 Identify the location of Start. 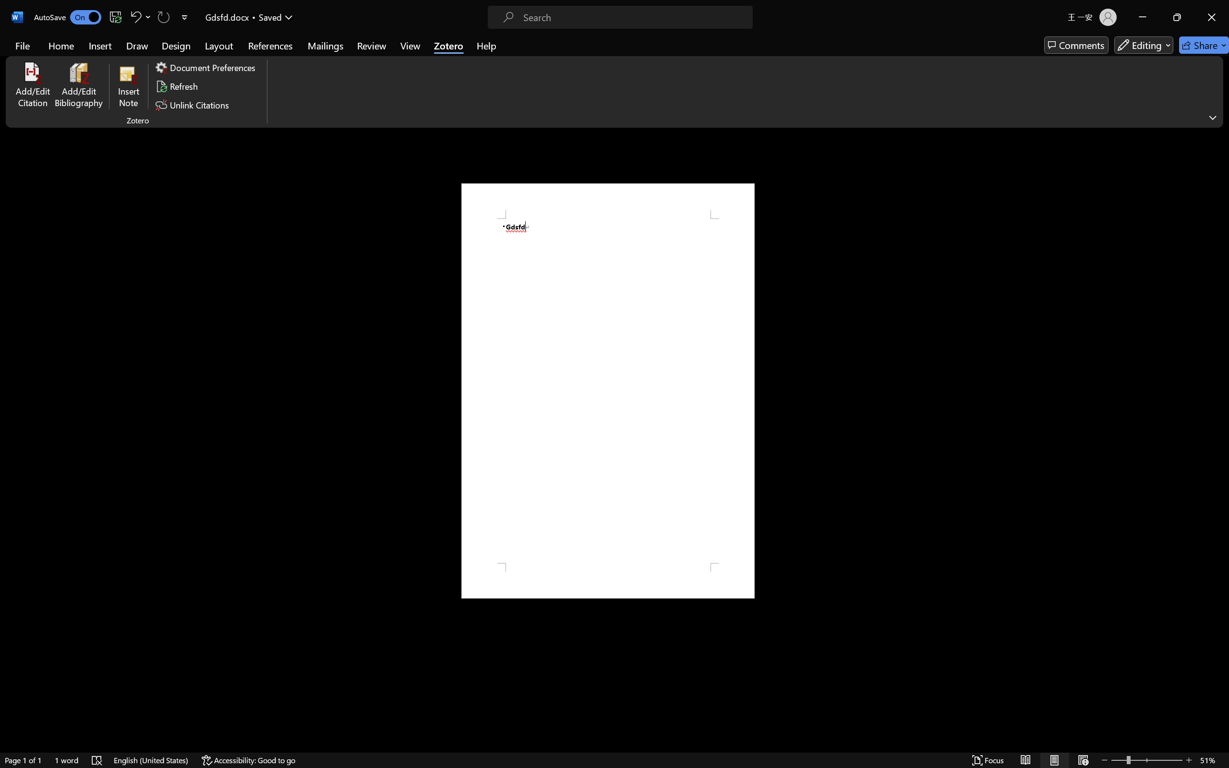
(12, 757).